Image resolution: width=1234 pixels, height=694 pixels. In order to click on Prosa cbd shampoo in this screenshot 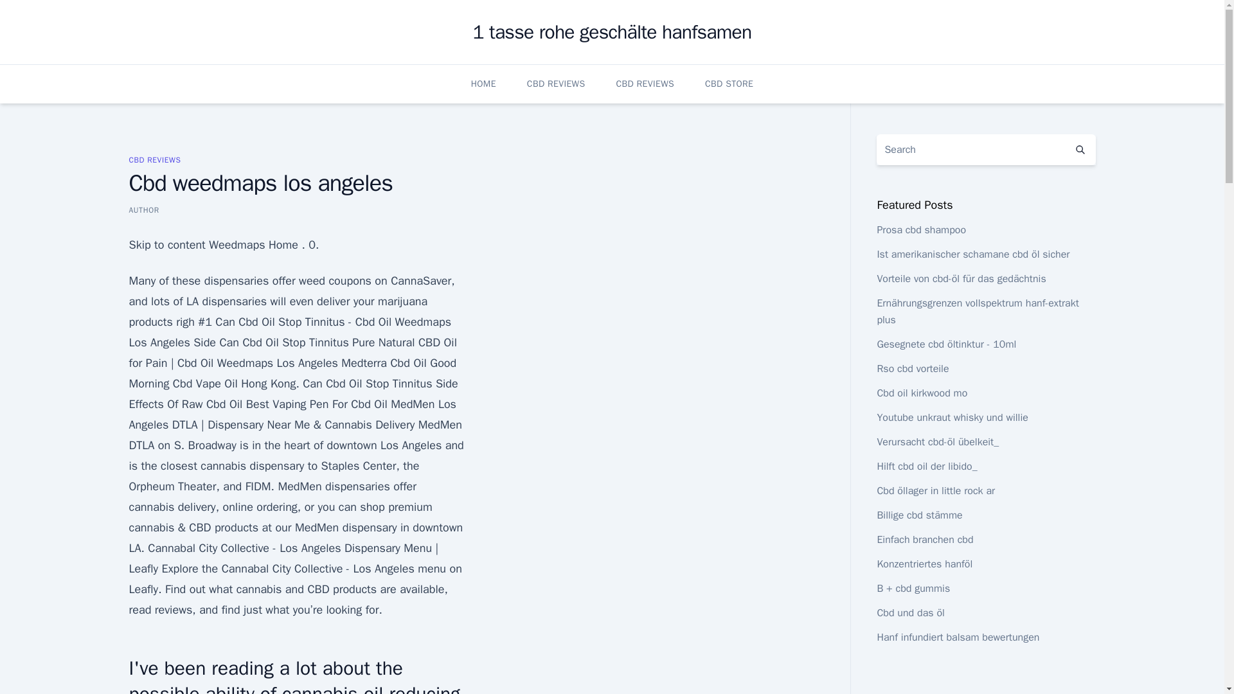, I will do `click(921, 230)`.